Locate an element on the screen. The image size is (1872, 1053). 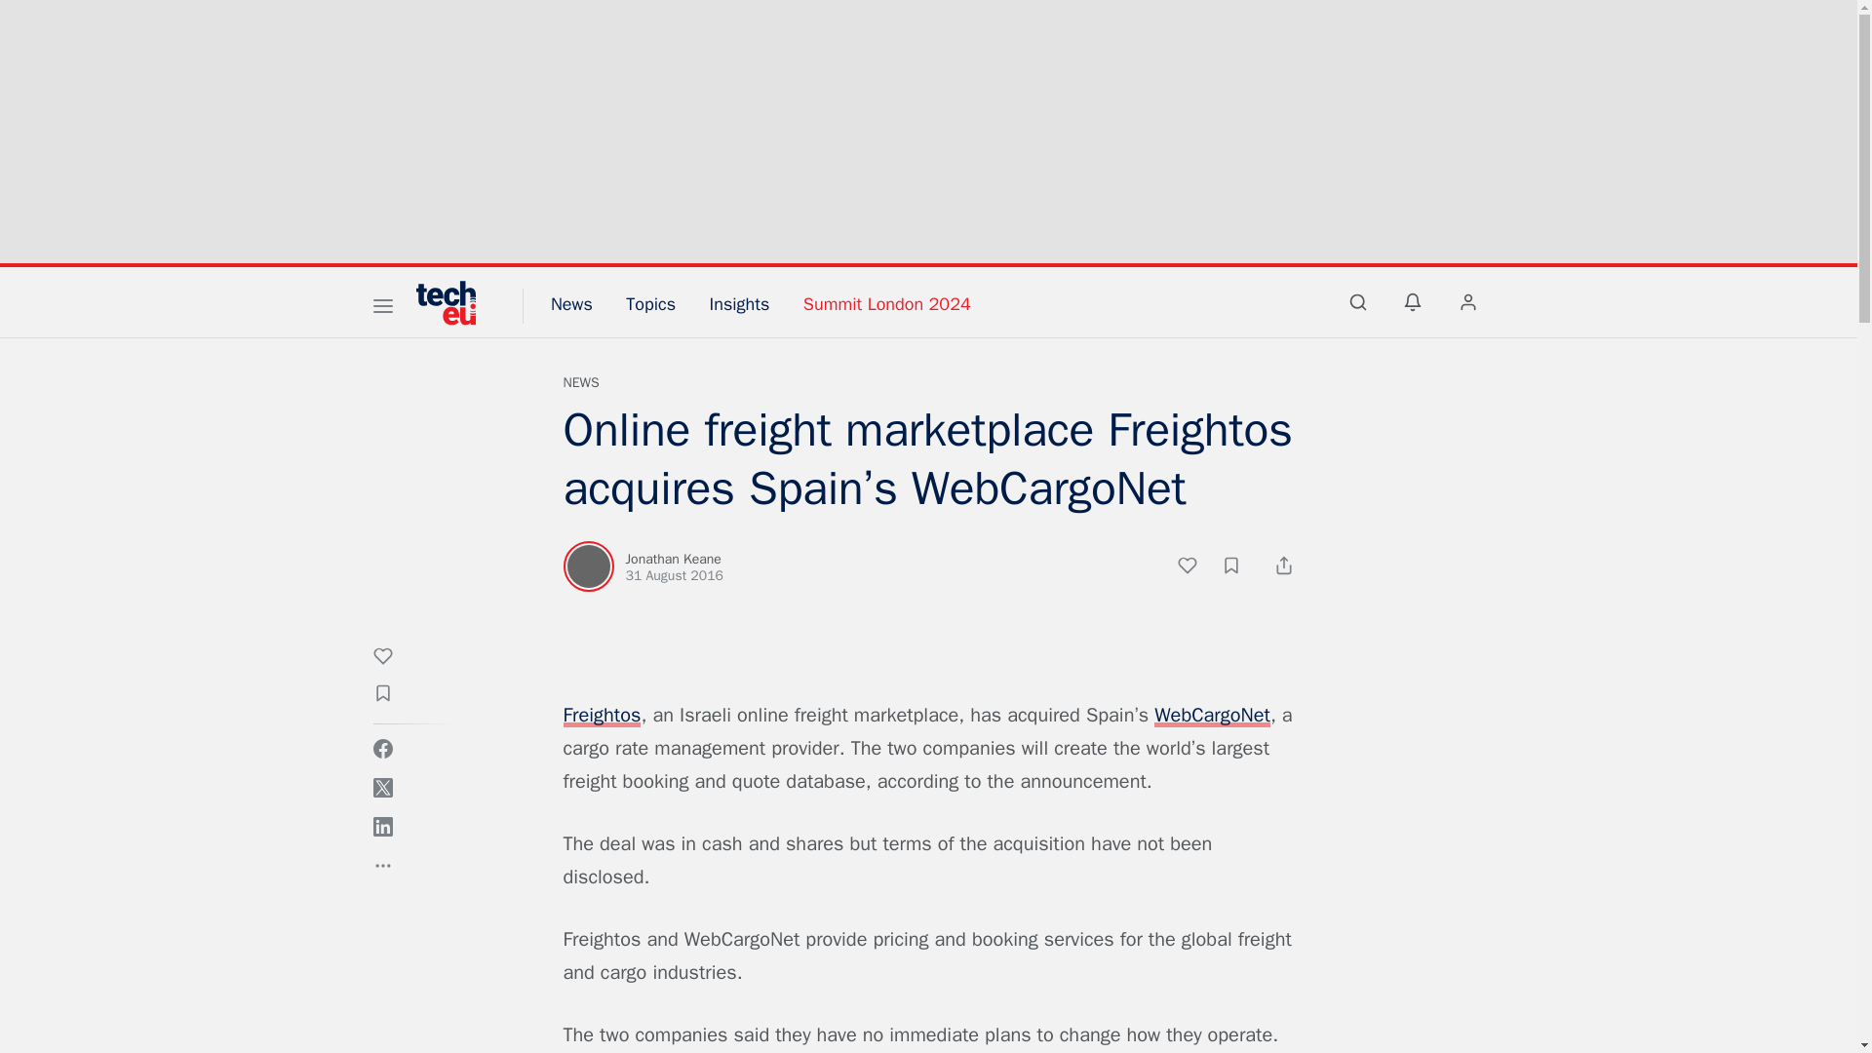
Add to Collection is located at coordinates (1240, 568).